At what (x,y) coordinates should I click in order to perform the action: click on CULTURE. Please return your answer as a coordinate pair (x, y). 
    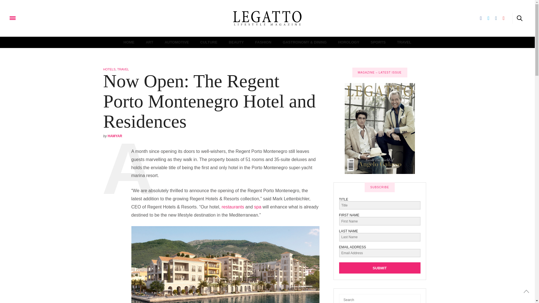
    Looking at the image, I should click on (208, 42).